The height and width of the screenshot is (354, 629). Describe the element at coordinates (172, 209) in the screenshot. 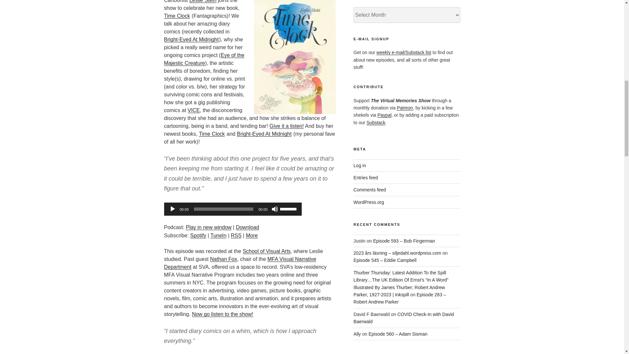

I see `Play` at that location.